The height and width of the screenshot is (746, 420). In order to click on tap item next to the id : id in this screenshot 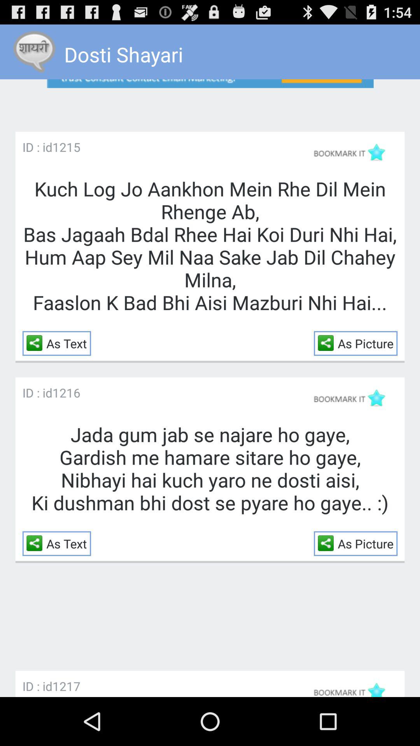, I will do `click(66, 392)`.